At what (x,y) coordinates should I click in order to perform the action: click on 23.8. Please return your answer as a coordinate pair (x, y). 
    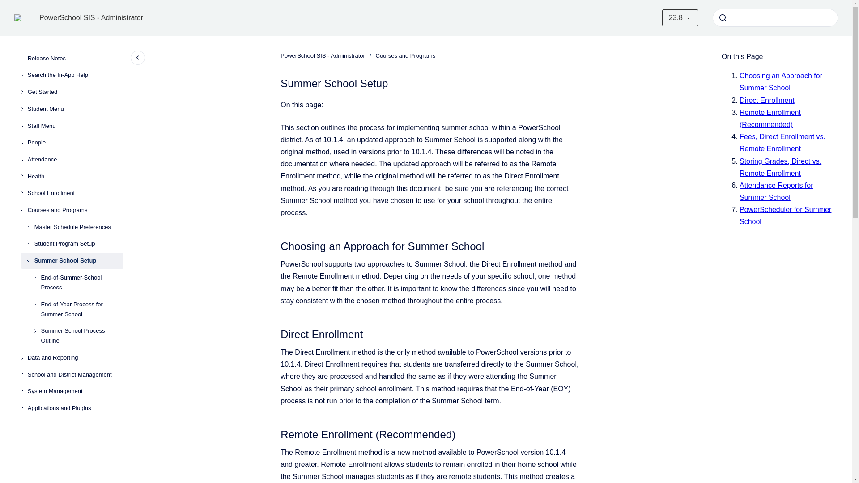
    Looking at the image, I should click on (680, 18).